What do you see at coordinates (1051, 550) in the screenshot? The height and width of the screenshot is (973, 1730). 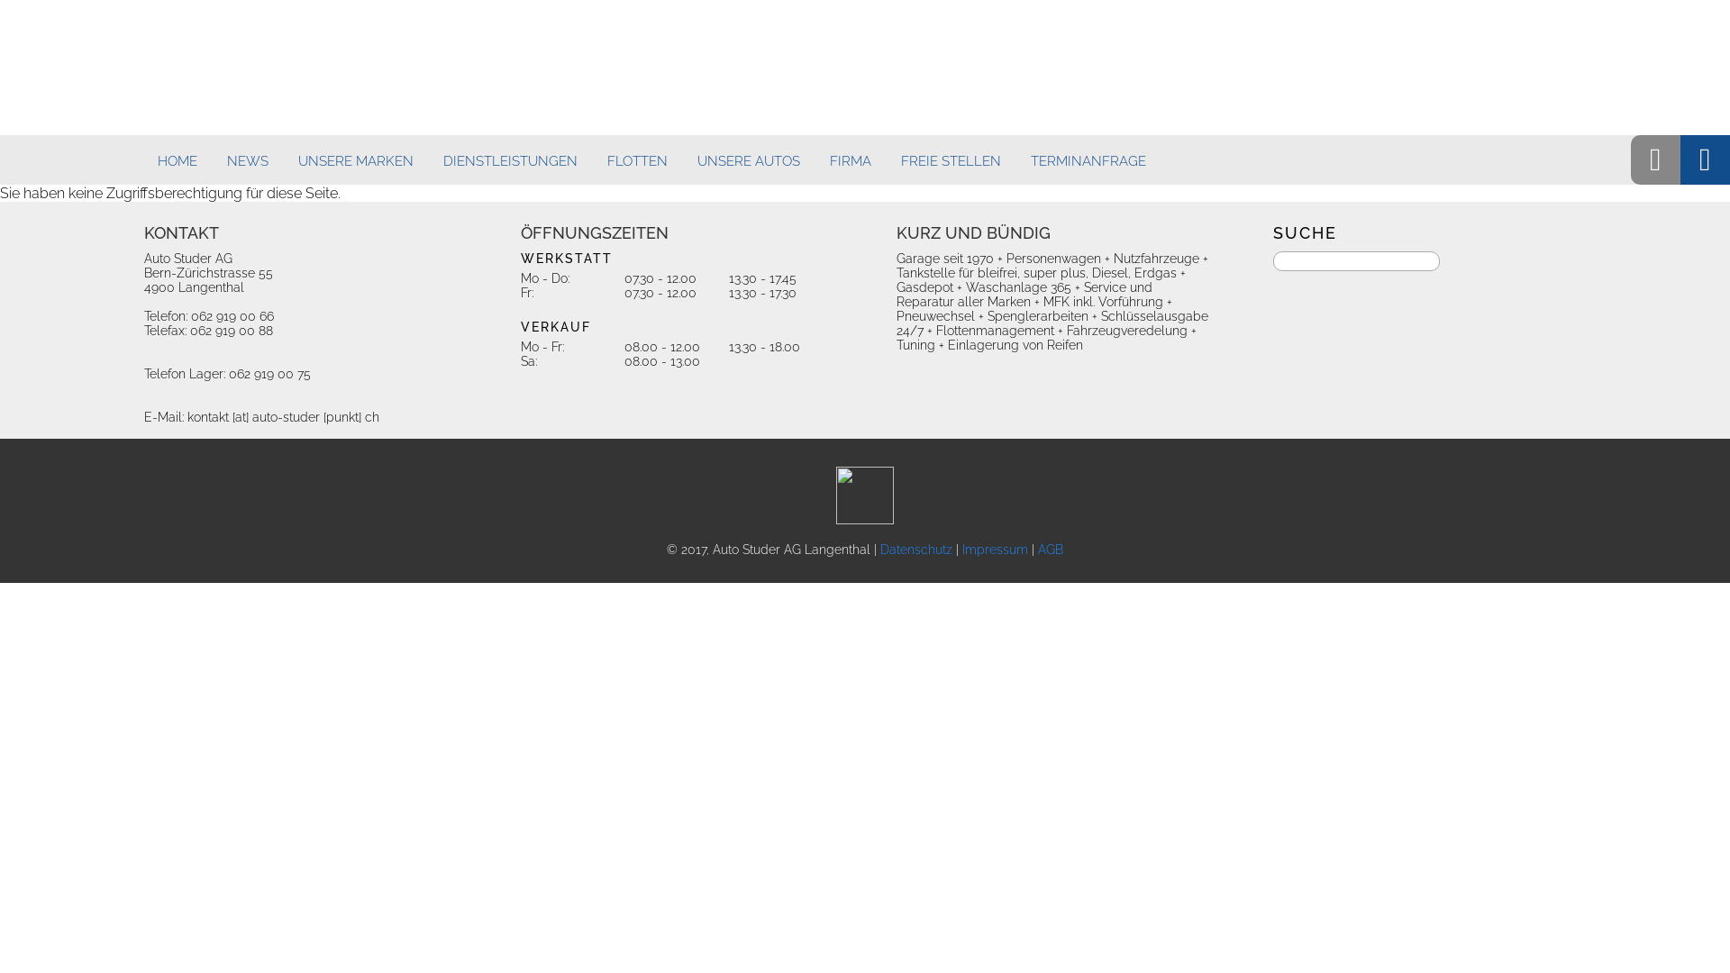 I see `AGB` at bounding box center [1051, 550].